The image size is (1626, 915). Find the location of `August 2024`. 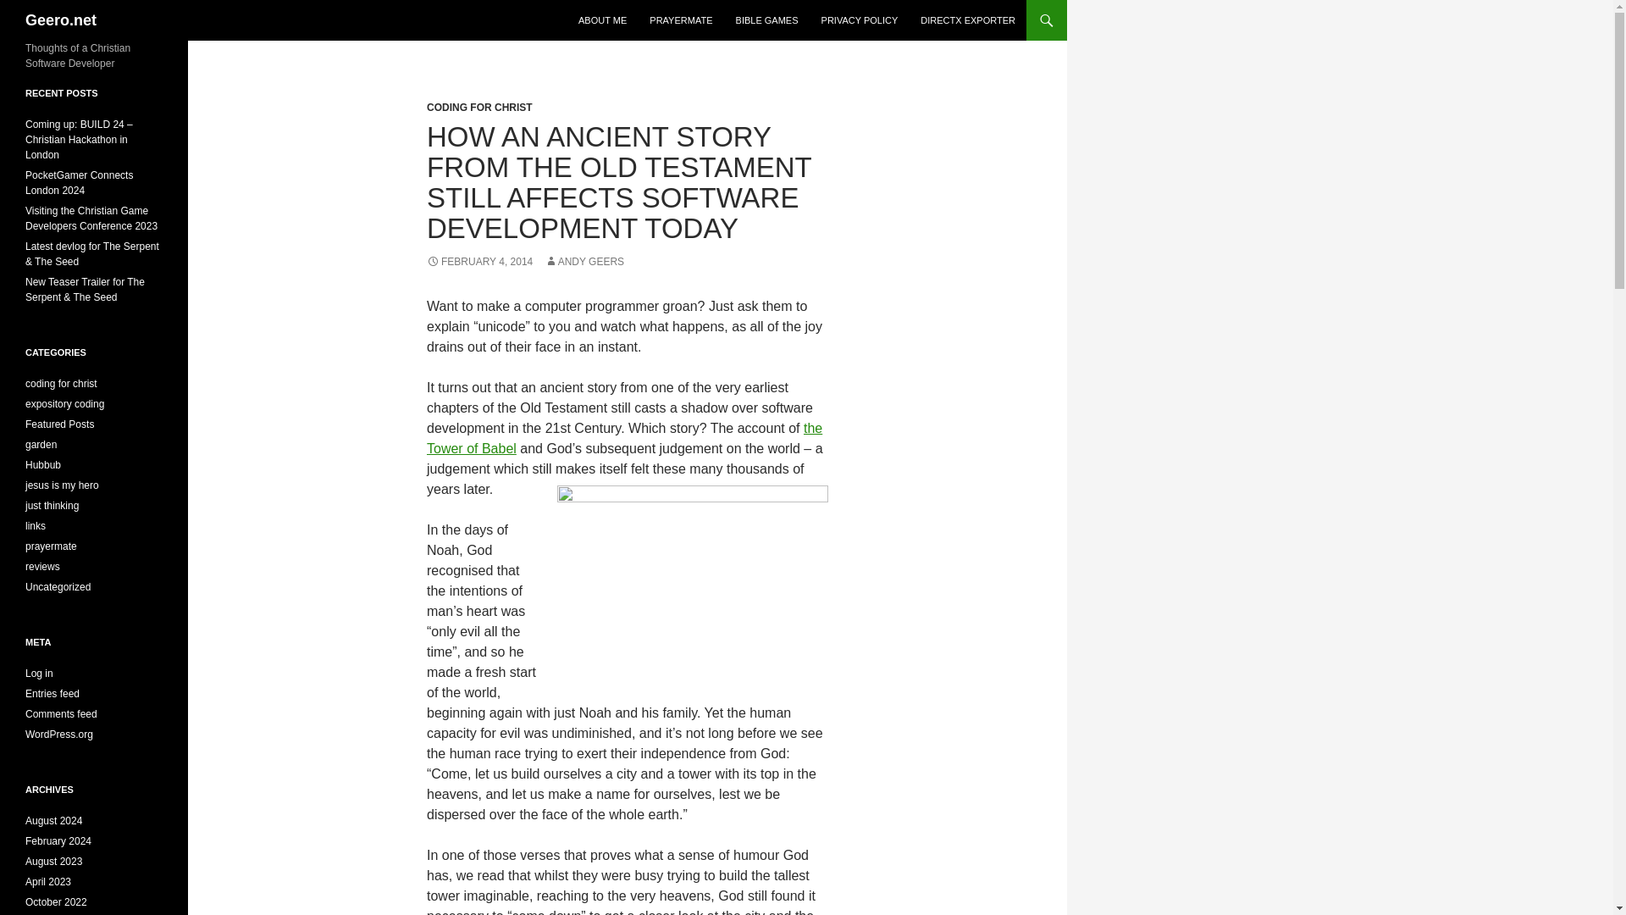

August 2024 is located at coordinates (54, 821).